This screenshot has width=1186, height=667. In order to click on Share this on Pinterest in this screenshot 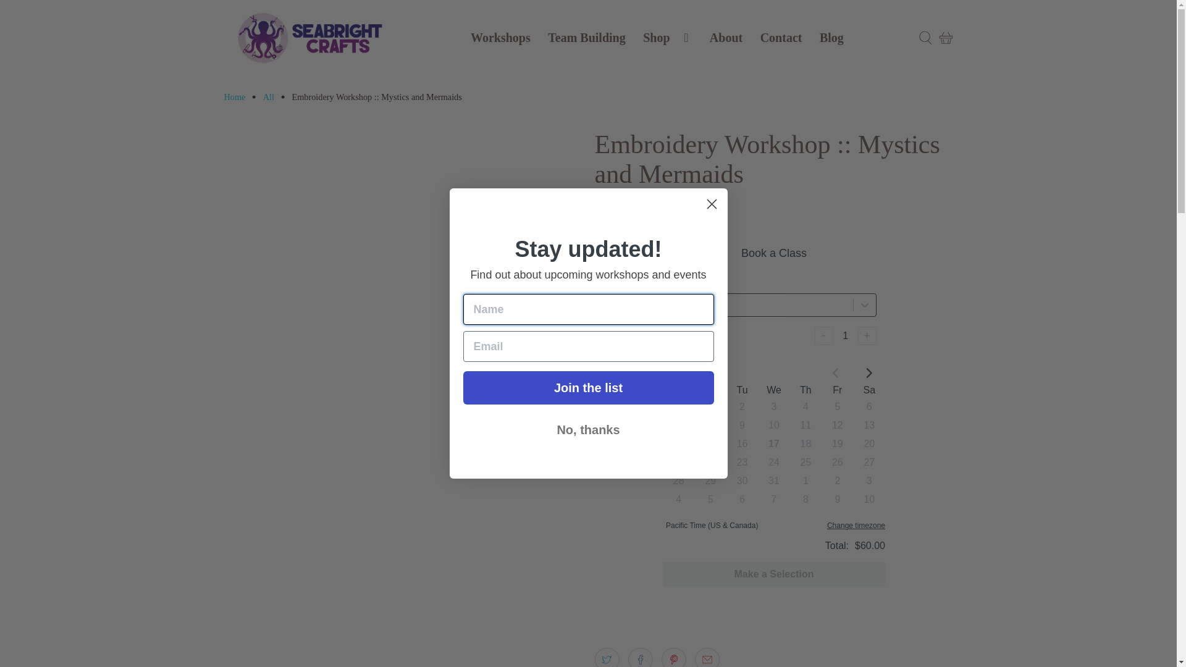, I will do `click(674, 657)`.